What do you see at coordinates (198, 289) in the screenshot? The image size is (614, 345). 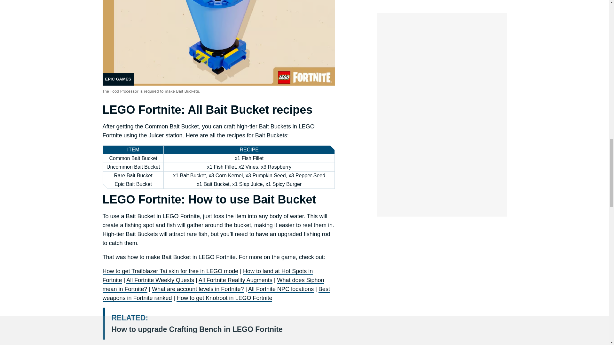 I see `What are account levels in Fortnite?` at bounding box center [198, 289].